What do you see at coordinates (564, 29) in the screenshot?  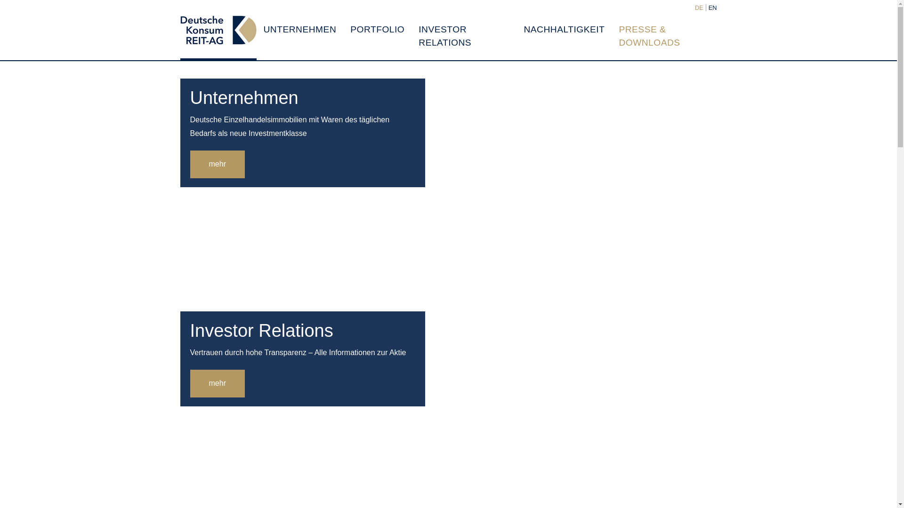 I see `NACHHALTIGKEIT` at bounding box center [564, 29].